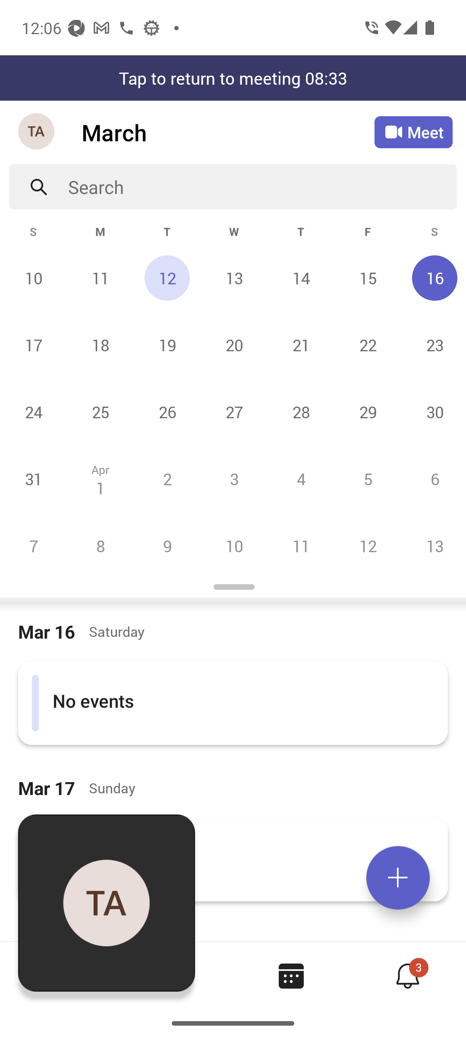 This screenshot has height=1037, width=466. Describe the element at coordinates (291, 976) in the screenshot. I see `Calendar tab, 3 of 4` at that location.